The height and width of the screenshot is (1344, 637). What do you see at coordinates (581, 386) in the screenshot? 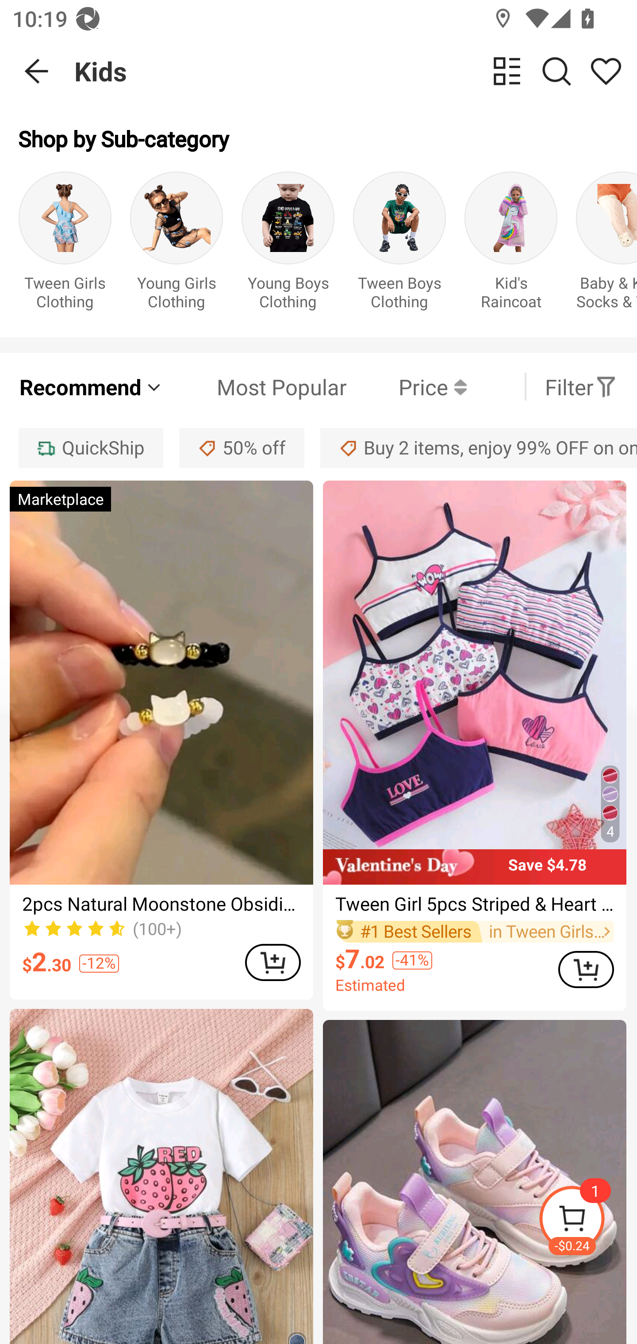
I see `Filter` at bounding box center [581, 386].